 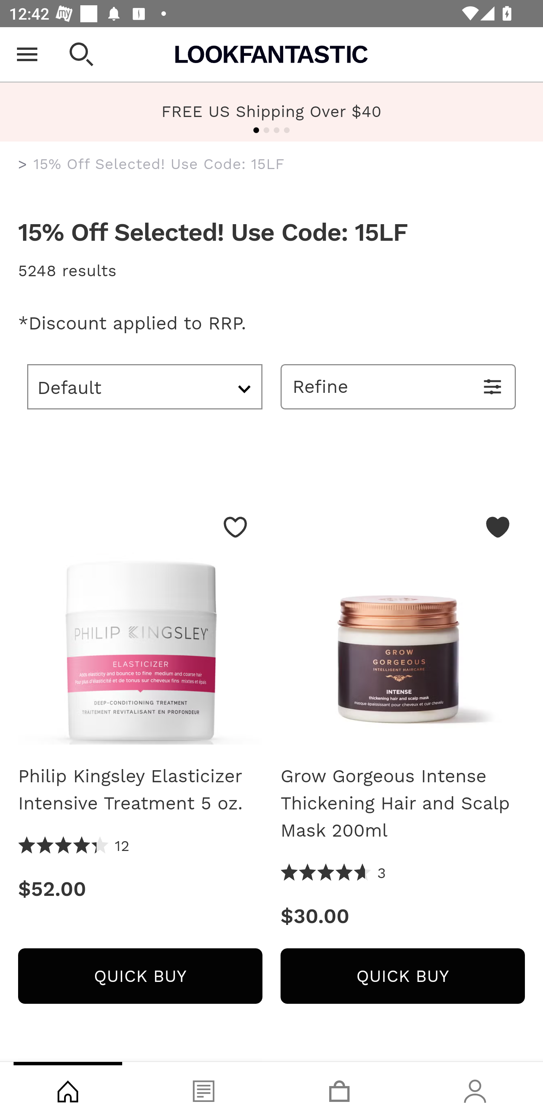 I want to click on Price: $52.00, so click(x=140, y=889).